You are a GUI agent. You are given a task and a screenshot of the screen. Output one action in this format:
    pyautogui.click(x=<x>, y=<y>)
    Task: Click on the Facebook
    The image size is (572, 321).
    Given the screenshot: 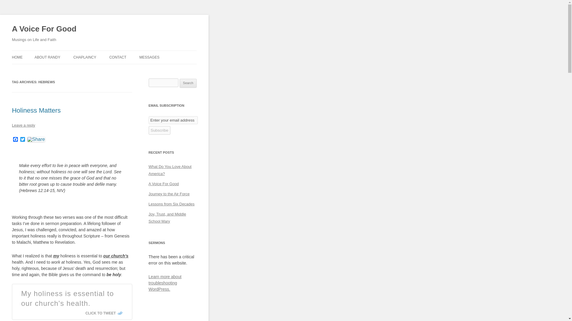 What is the action you would take?
    pyautogui.click(x=15, y=140)
    